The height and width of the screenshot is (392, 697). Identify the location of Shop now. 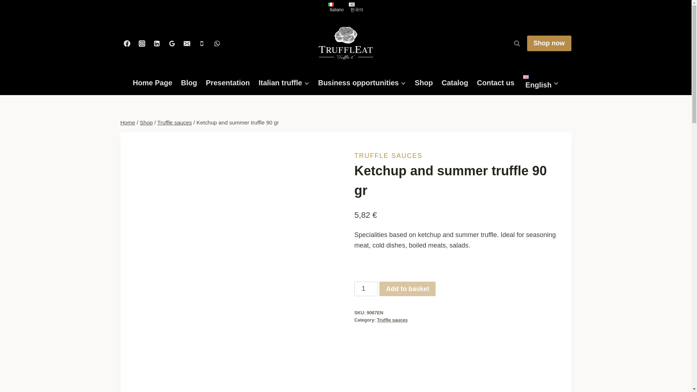
(549, 44).